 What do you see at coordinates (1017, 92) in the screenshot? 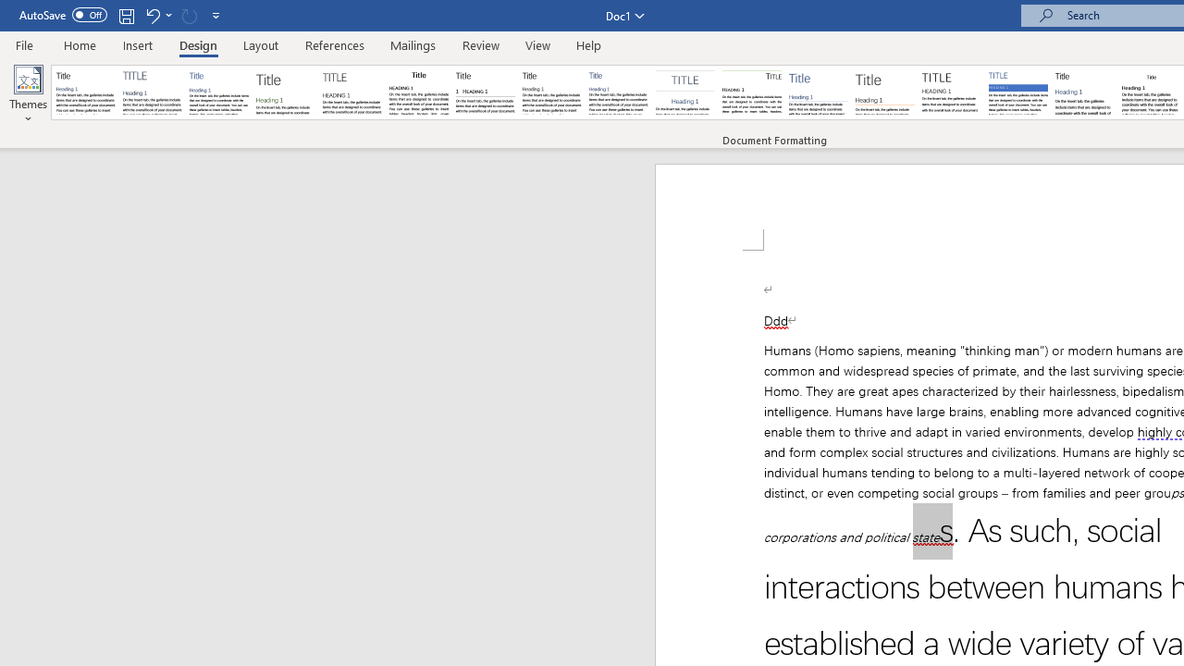
I see `Shaded` at bounding box center [1017, 92].